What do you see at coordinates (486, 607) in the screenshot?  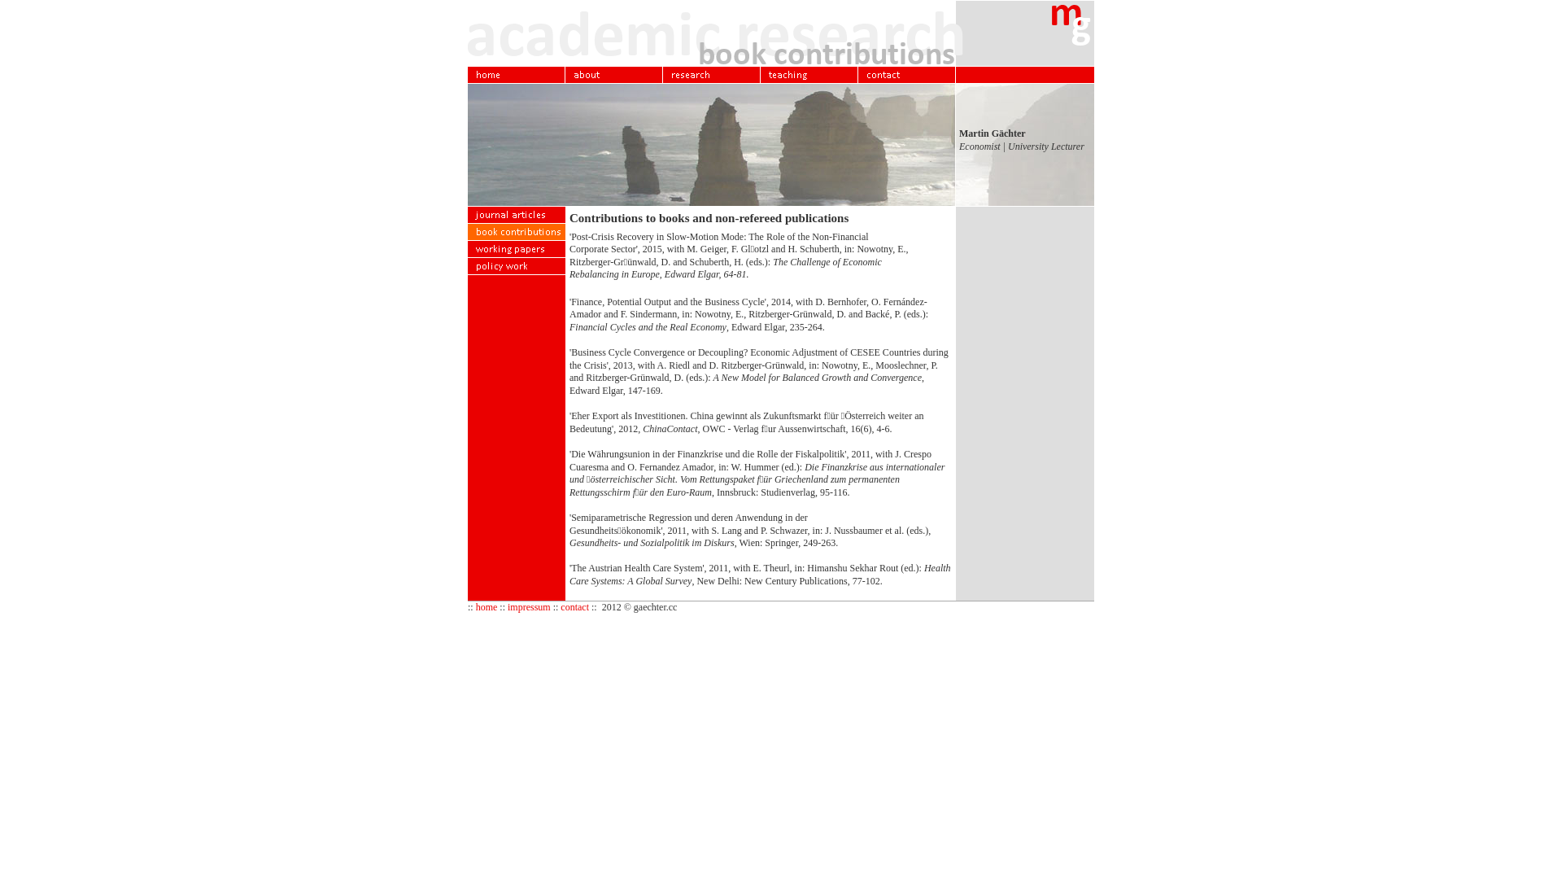 I see `home` at bounding box center [486, 607].